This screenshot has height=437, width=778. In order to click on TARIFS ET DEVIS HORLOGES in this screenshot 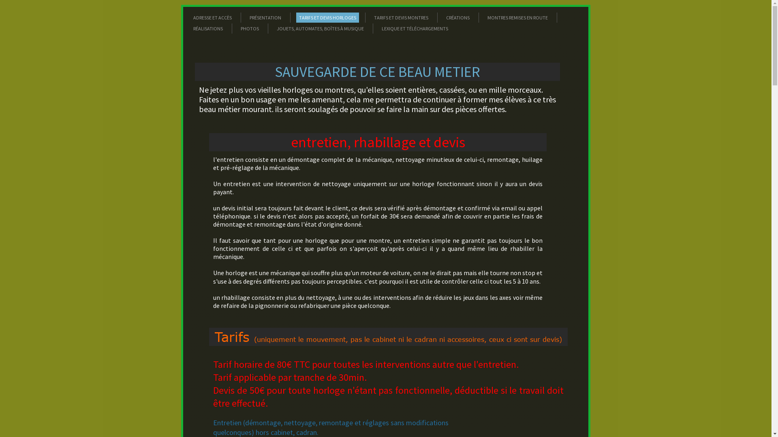, I will do `click(327, 18)`.